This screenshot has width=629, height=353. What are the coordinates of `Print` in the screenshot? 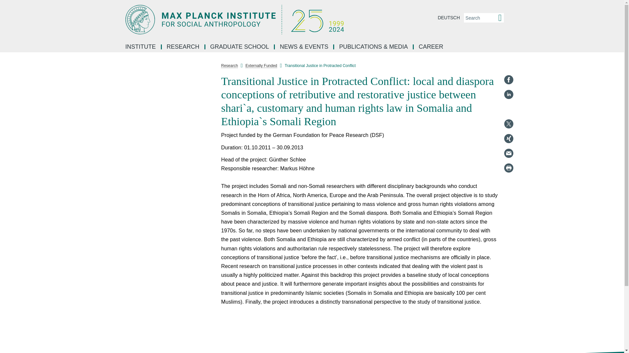 It's located at (508, 168).